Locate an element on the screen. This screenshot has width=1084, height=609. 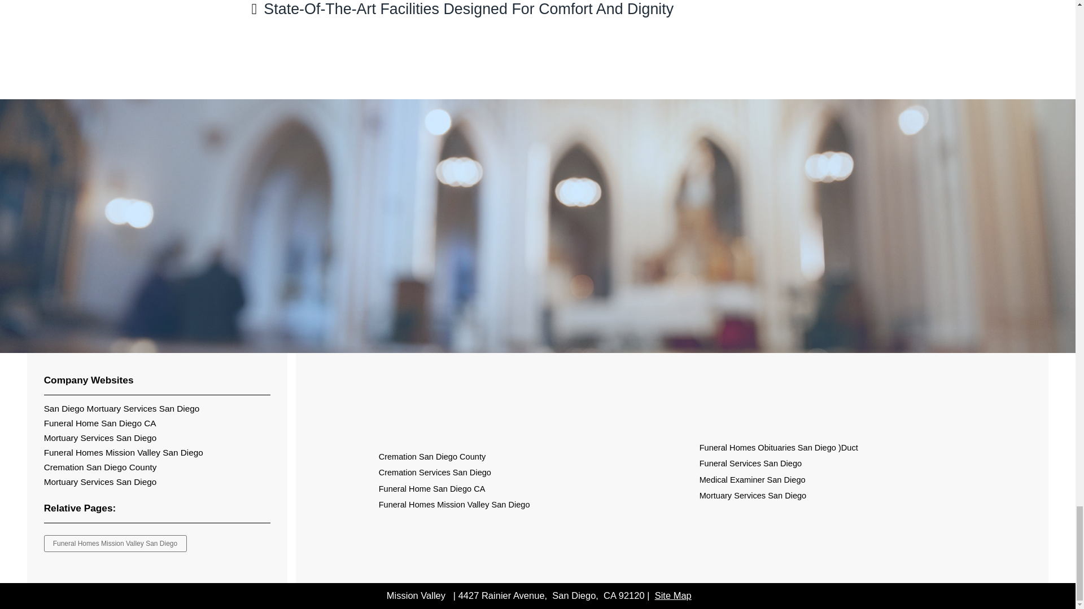
San Diego Mortuary Services San Diego is located at coordinates (122, 408).